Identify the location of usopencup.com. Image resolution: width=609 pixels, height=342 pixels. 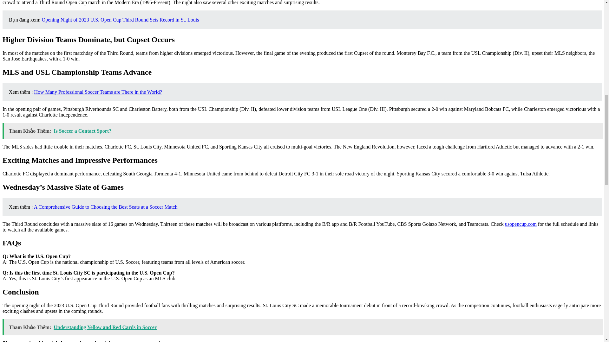
(521, 224).